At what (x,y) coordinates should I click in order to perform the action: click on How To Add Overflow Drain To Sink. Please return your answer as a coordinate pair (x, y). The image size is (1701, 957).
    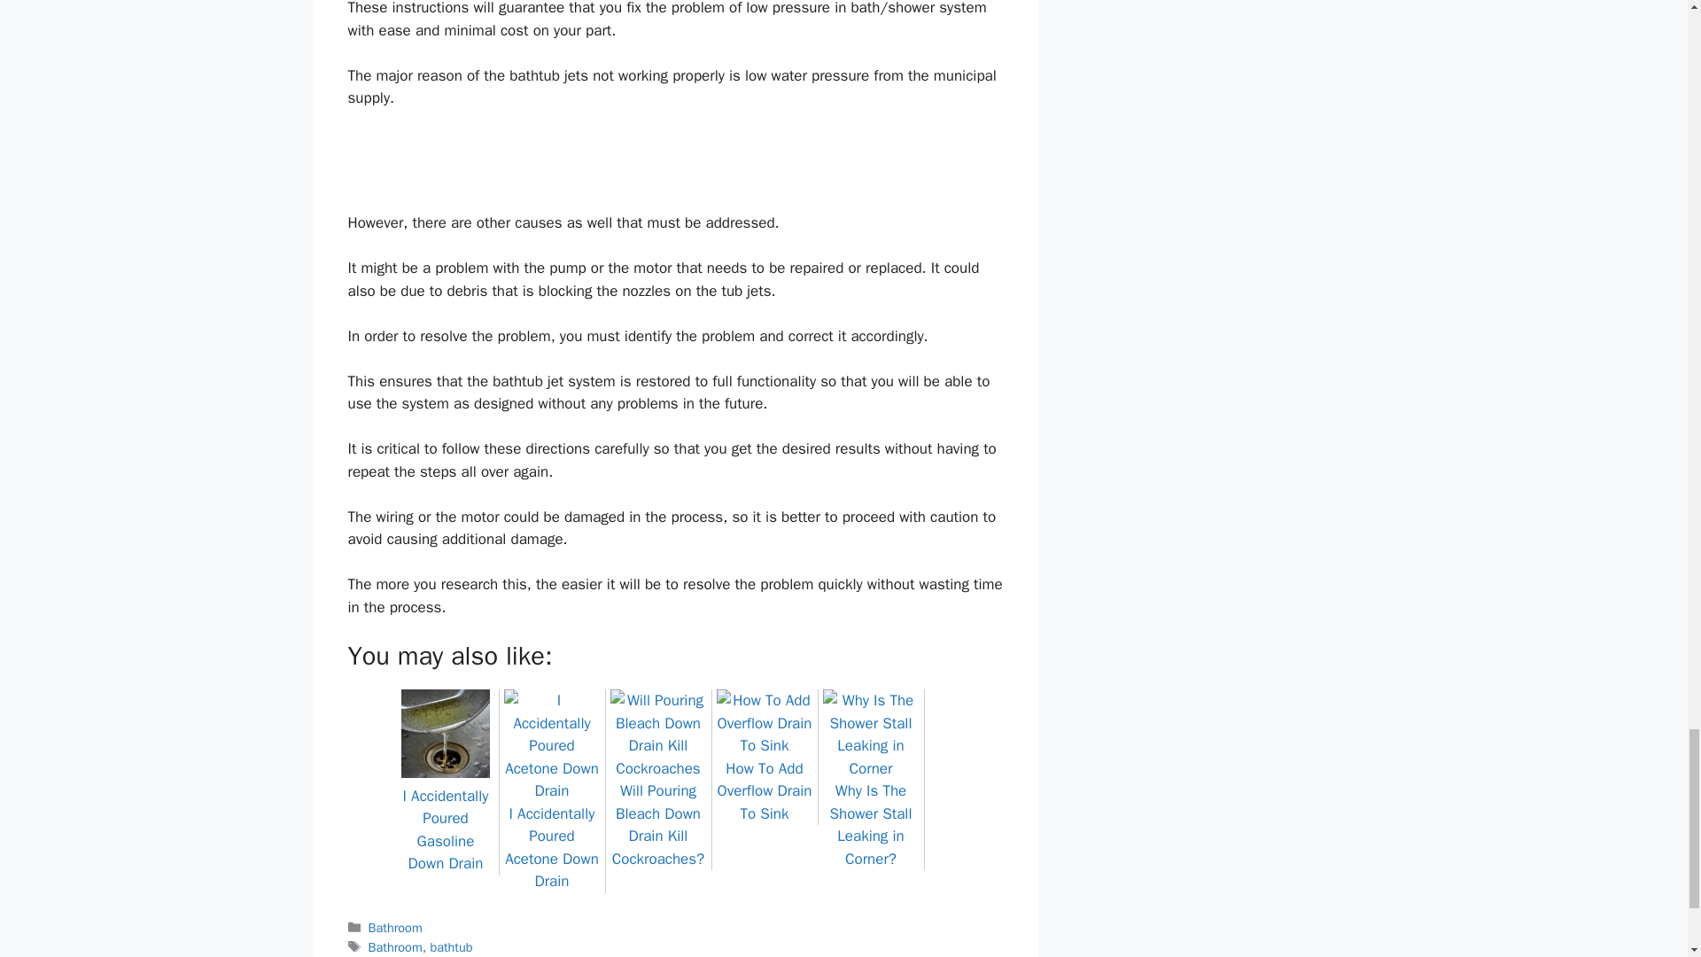
    Looking at the image, I should click on (764, 779).